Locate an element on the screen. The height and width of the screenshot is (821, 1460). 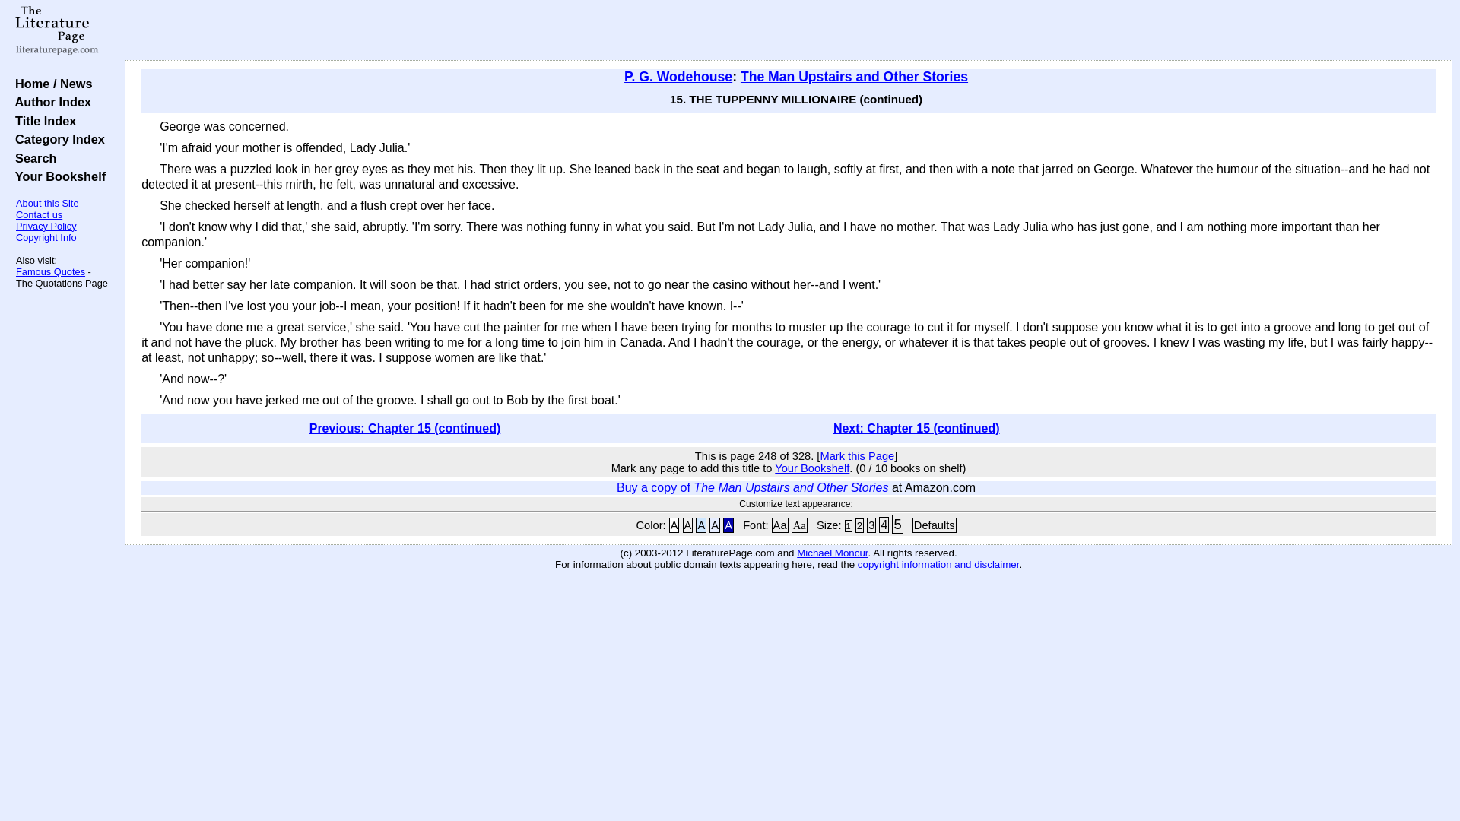
A is located at coordinates (688, 525).